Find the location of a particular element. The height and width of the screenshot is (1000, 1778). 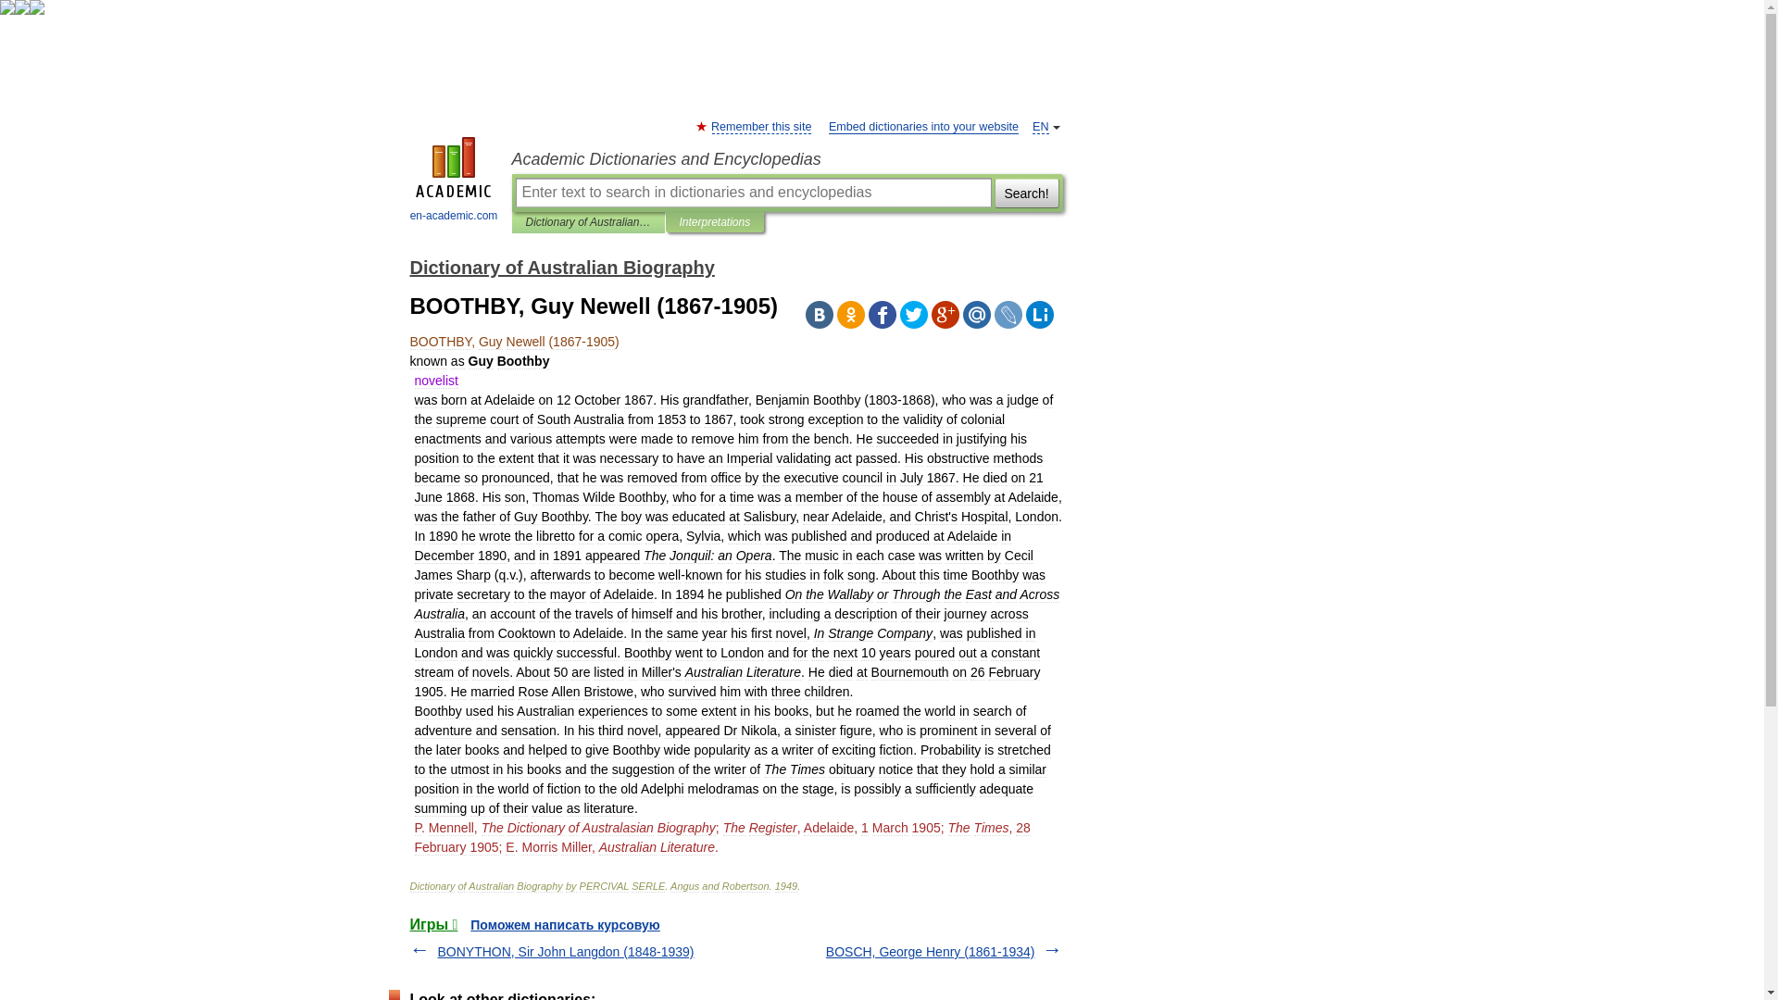

en-academic.com is located at coordinates (454, 181).